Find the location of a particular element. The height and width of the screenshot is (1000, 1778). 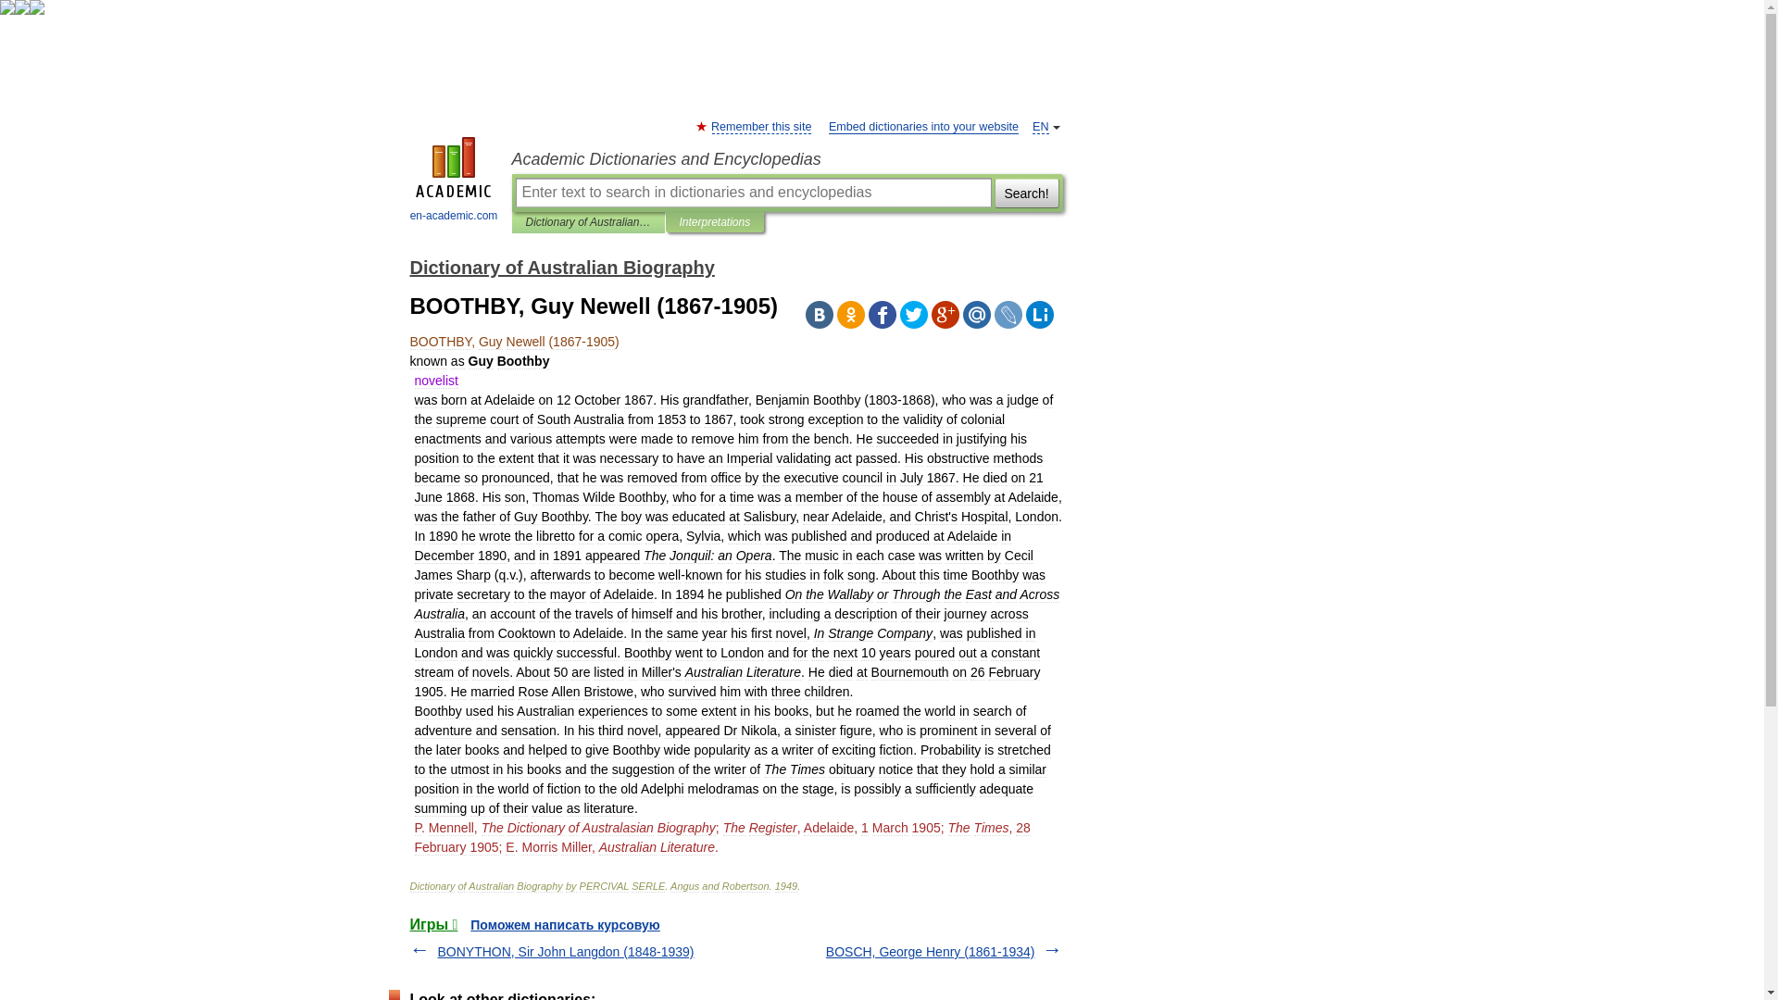

en-academic.com is located at coordinates (454, 181).